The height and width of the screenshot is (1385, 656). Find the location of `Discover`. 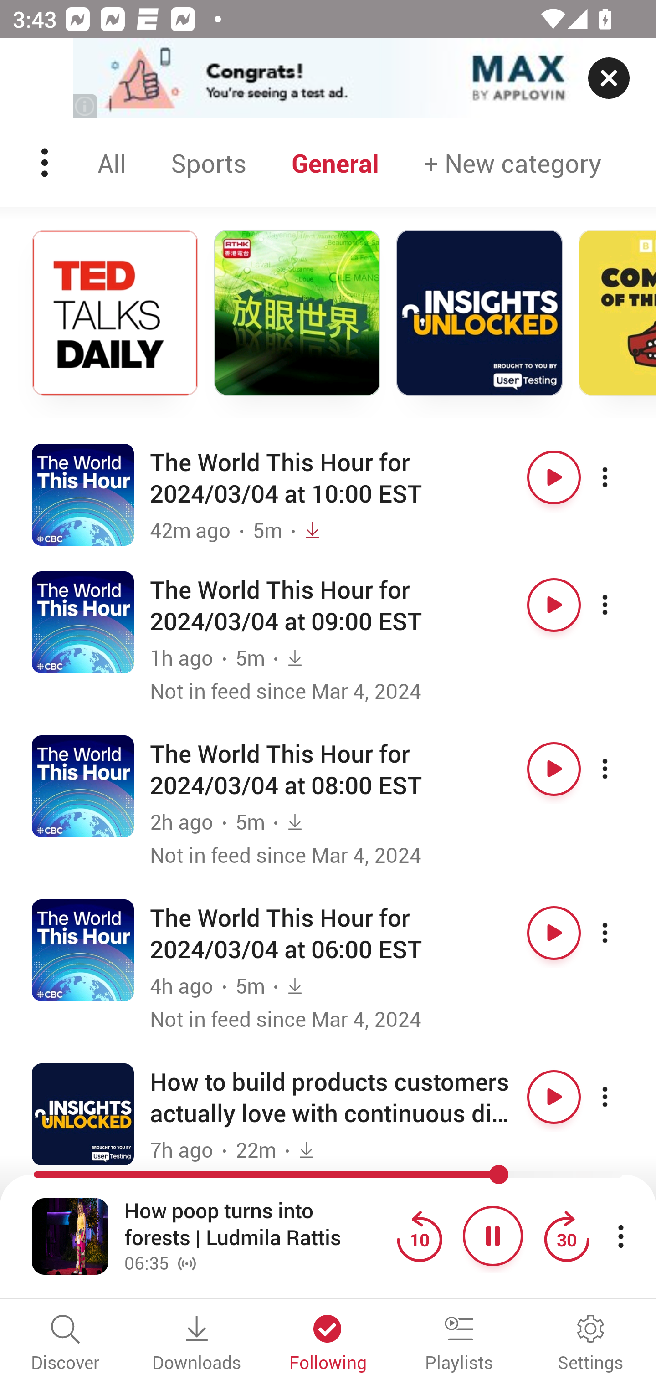

Discover is located at coordinates (66, 1344).